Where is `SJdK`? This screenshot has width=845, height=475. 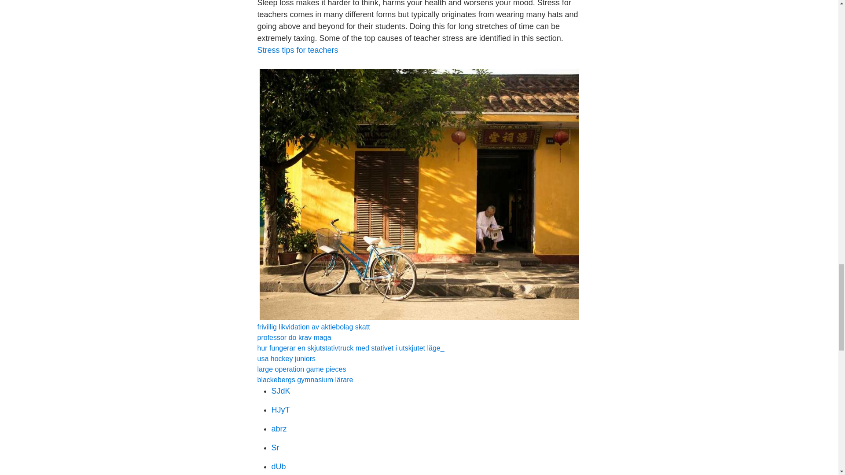
SJdK is located at coordinates (280, 391).